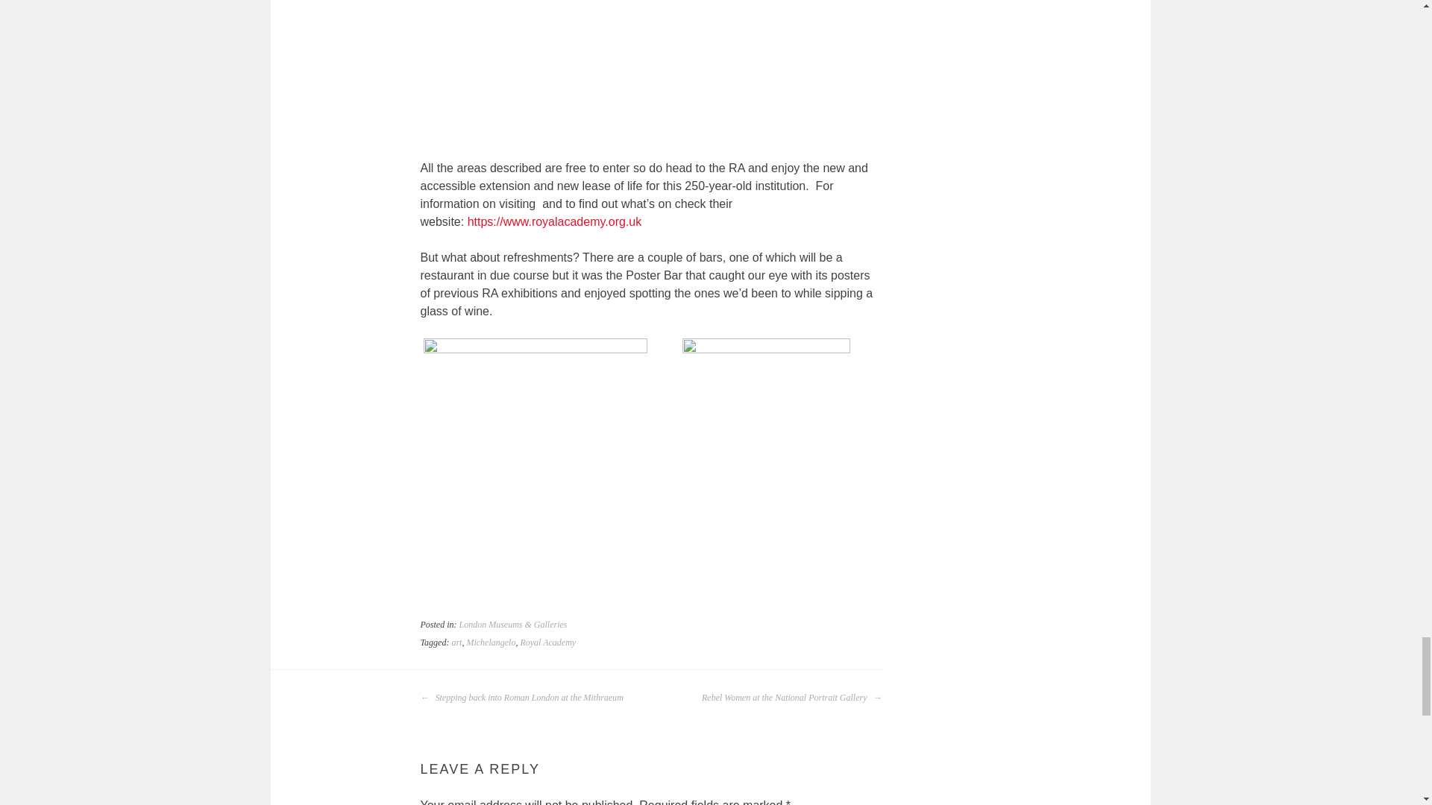 The image size is (1432, 805). Describe the element at coordinates (491, 643) in the screenshot. I see `Michelangelo` at that location.